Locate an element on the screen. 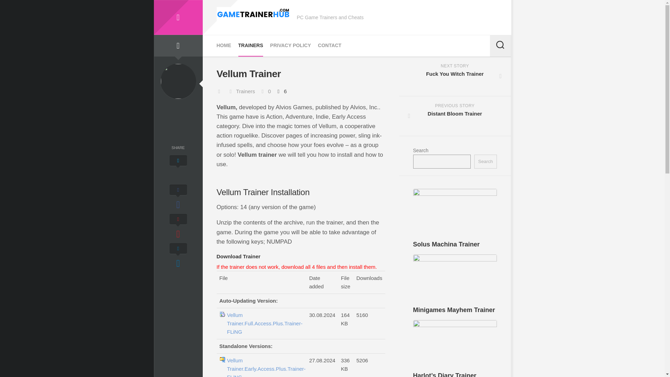 The height and width of the screenshot is (377, 670). HOME is located at coordinates (265, 367).